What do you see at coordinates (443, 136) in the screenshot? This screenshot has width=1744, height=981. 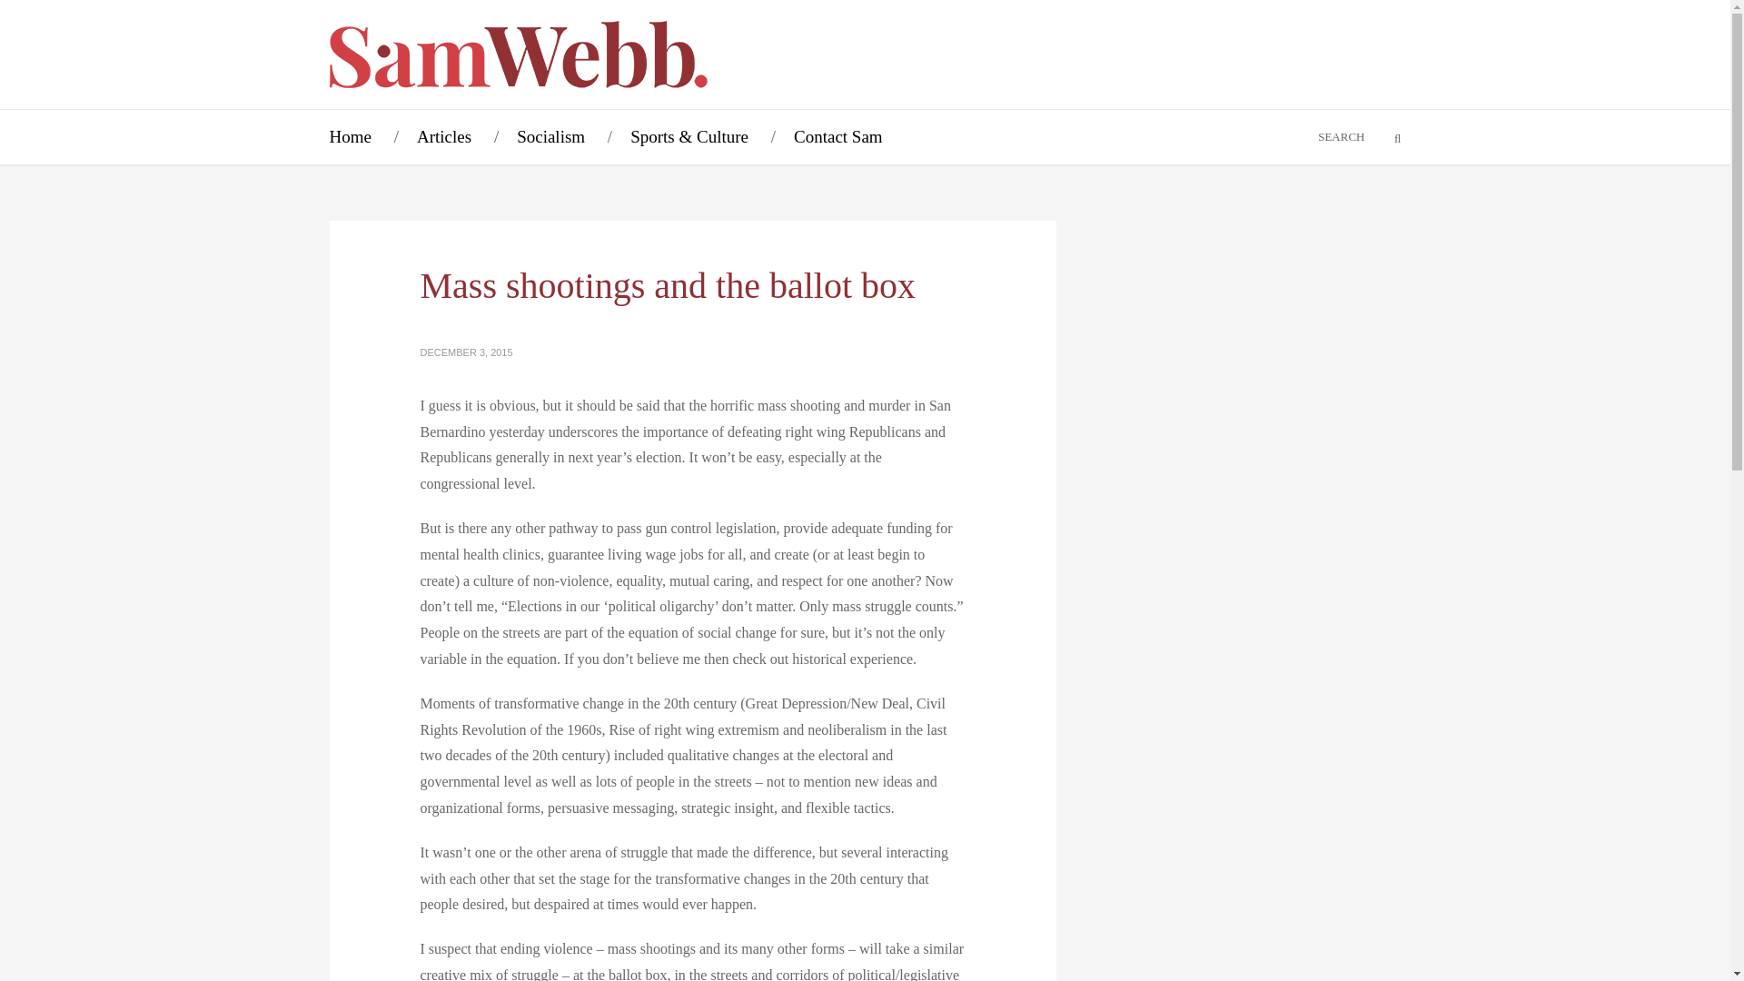 I see `Articles` at bounding box center [443, 136].